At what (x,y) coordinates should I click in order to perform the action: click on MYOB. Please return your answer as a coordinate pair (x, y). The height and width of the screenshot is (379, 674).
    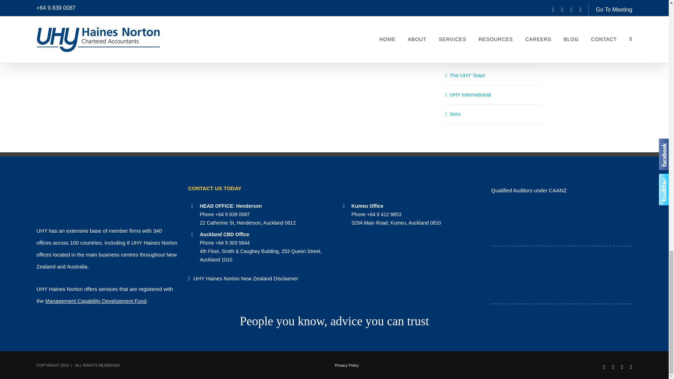
    Looking at the image, I should click on (525, 275).